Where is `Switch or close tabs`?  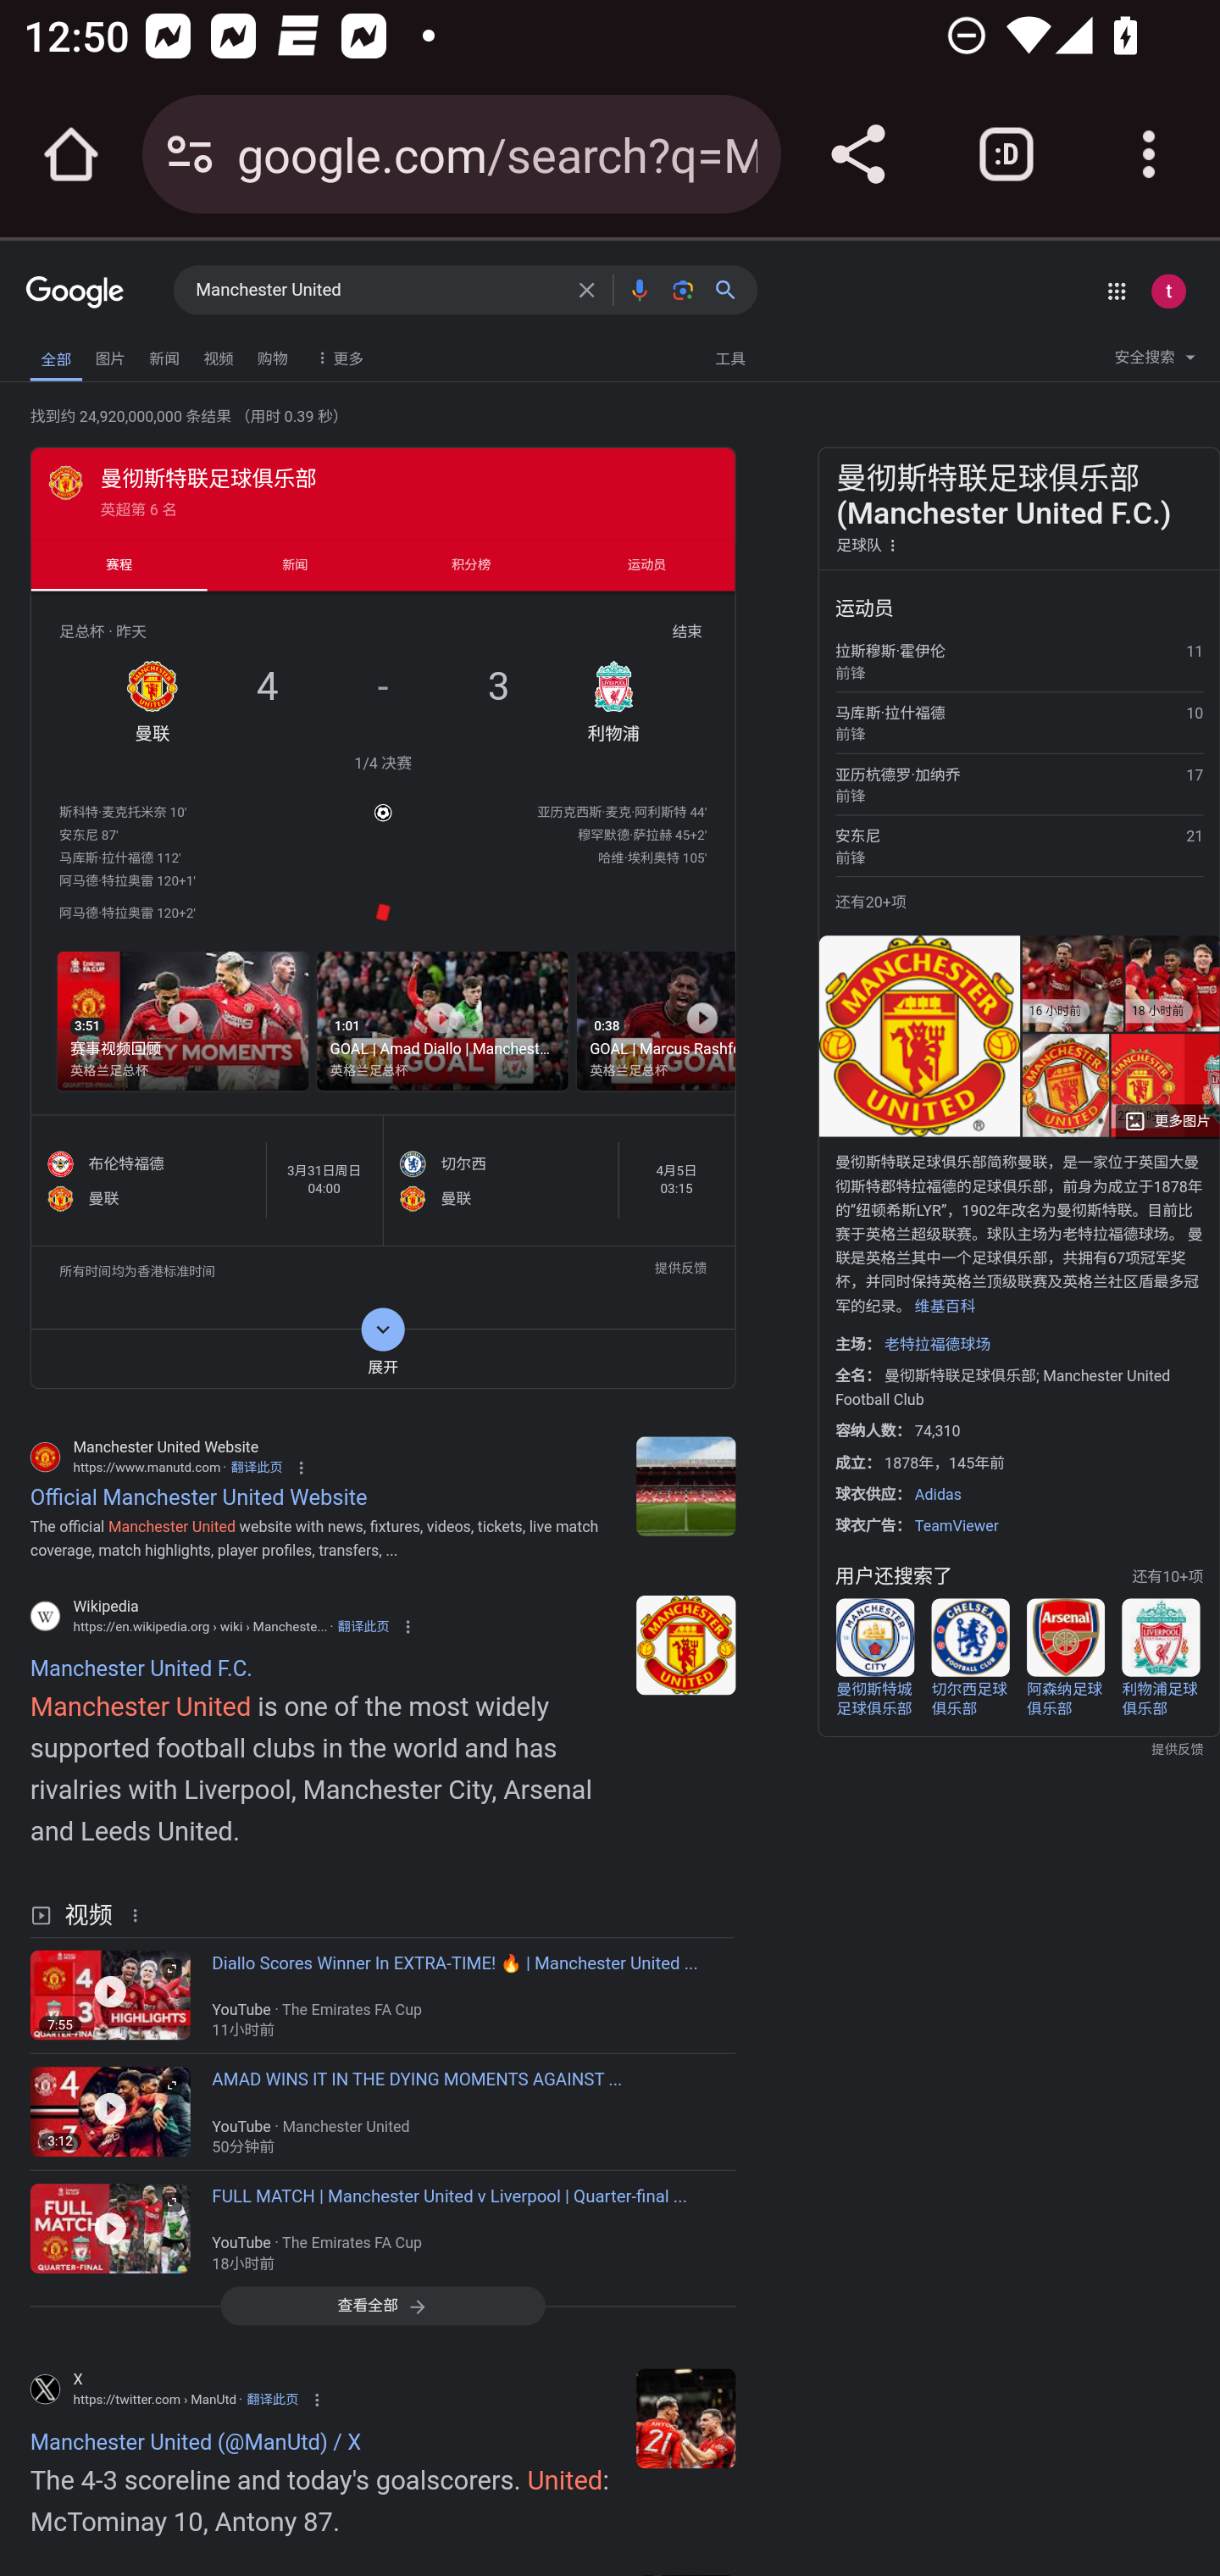
Switch or close tabs is located at coordinates (1006, 154).